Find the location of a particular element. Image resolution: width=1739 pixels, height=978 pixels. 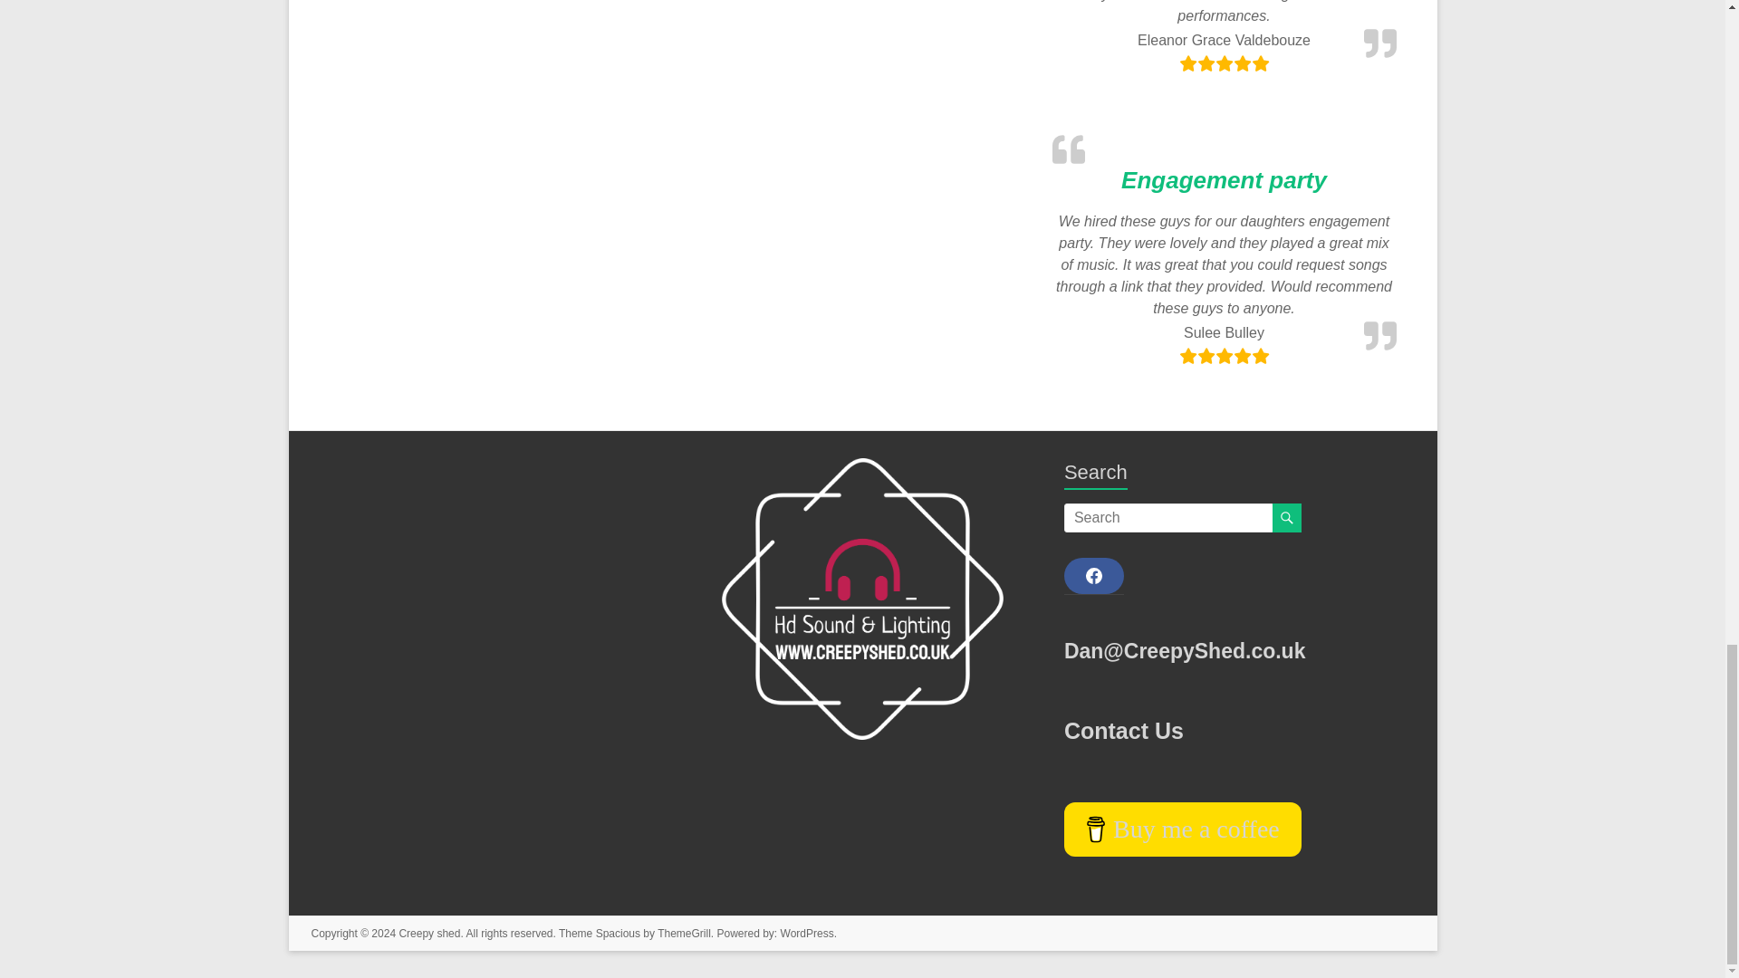

Creepy shed is located at coordinates (429, 933).